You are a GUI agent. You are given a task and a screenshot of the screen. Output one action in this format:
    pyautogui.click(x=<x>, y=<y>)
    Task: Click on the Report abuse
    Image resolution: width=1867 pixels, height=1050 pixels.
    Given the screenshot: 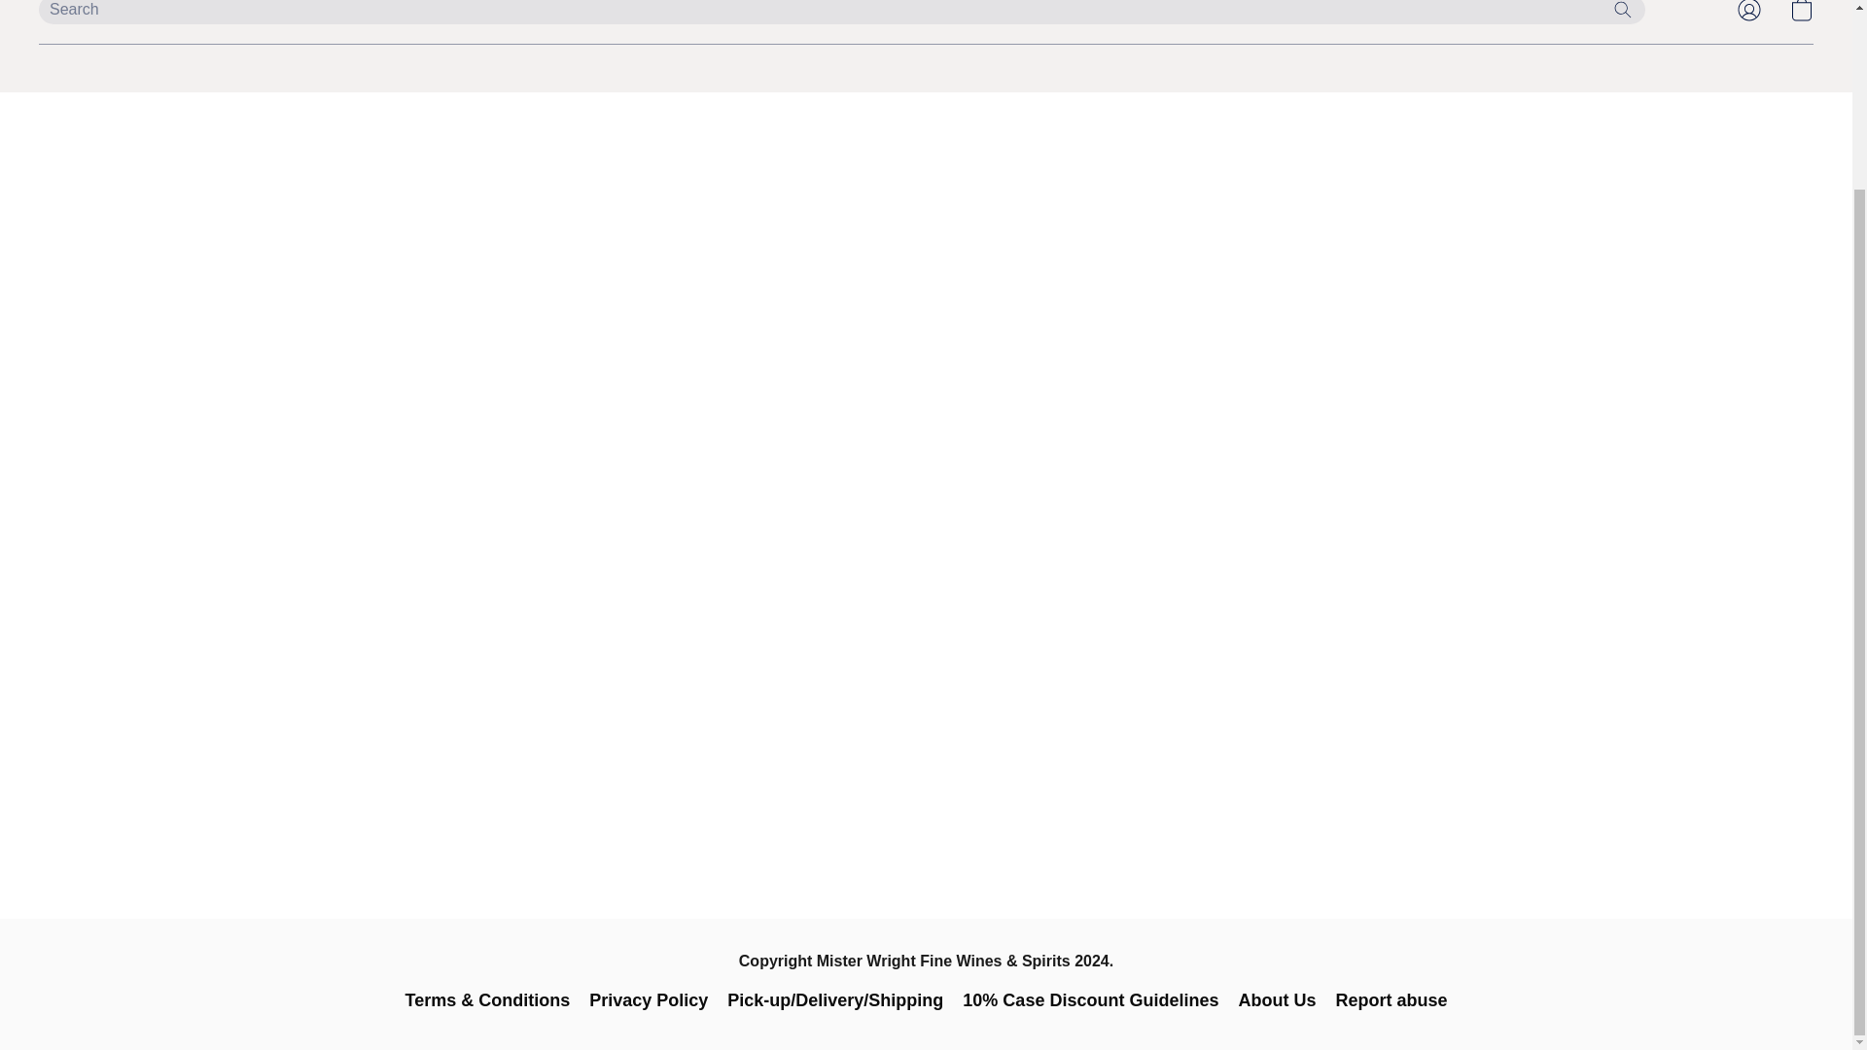 What is the action you would take?
    pyautogui.click(x=1391, y=1000)
    